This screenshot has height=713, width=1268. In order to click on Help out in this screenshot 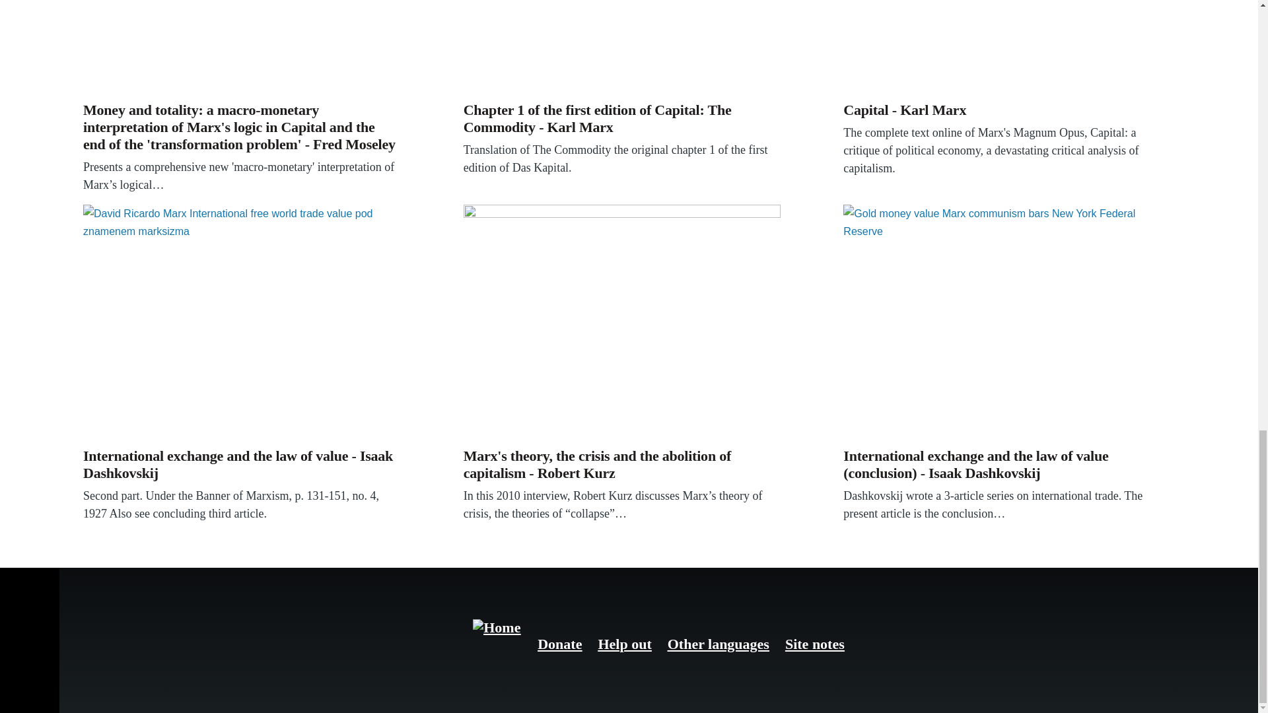, I will do `click(624, 644)`.